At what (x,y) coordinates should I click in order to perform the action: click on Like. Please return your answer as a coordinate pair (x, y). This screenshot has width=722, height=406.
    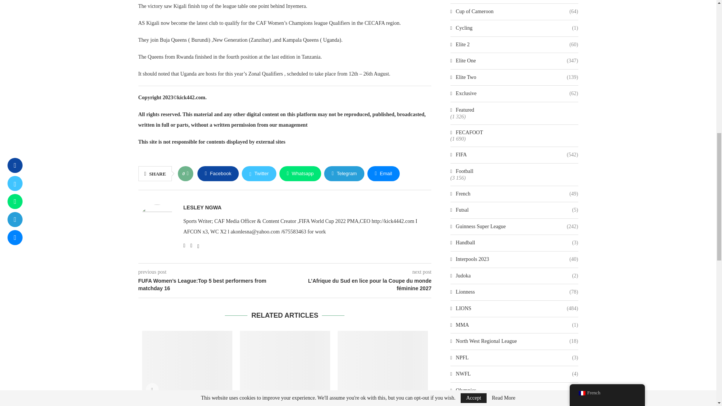
    Looking at the image, I should click on (187, 173).